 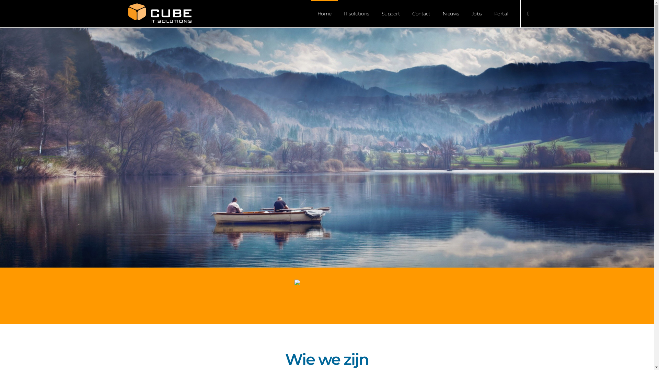 I want to click on Search, so click(x=485, y=187).